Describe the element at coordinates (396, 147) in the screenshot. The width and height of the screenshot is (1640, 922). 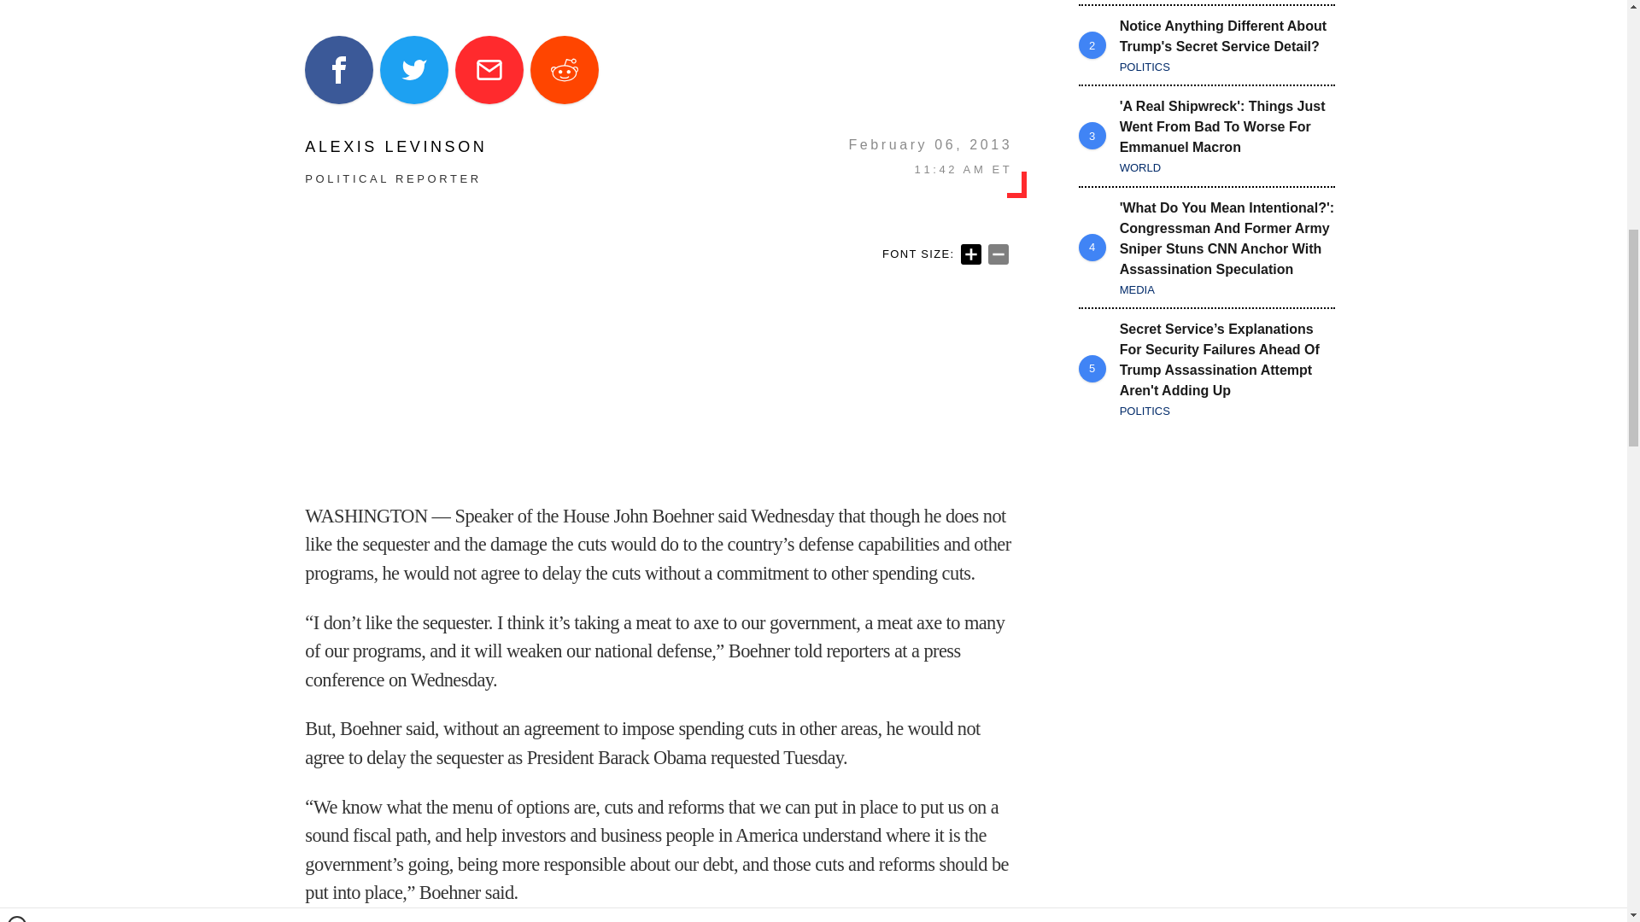
I see `View More Articles By Alexis Levinson` at that location.